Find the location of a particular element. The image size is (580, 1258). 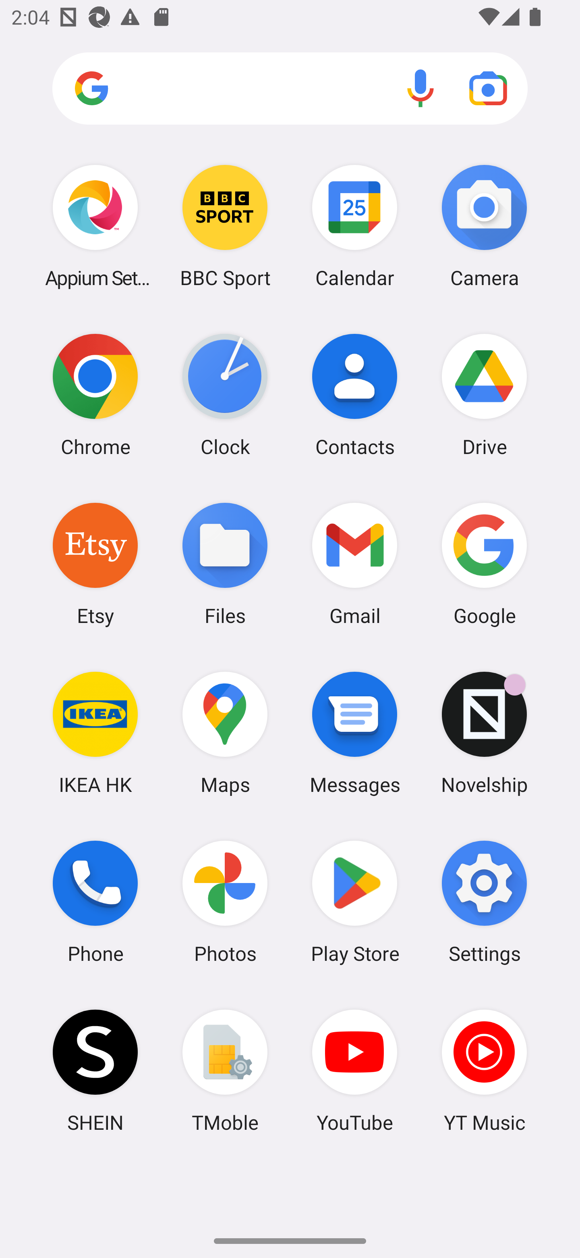

Settings is located at coordinates (484, 902).